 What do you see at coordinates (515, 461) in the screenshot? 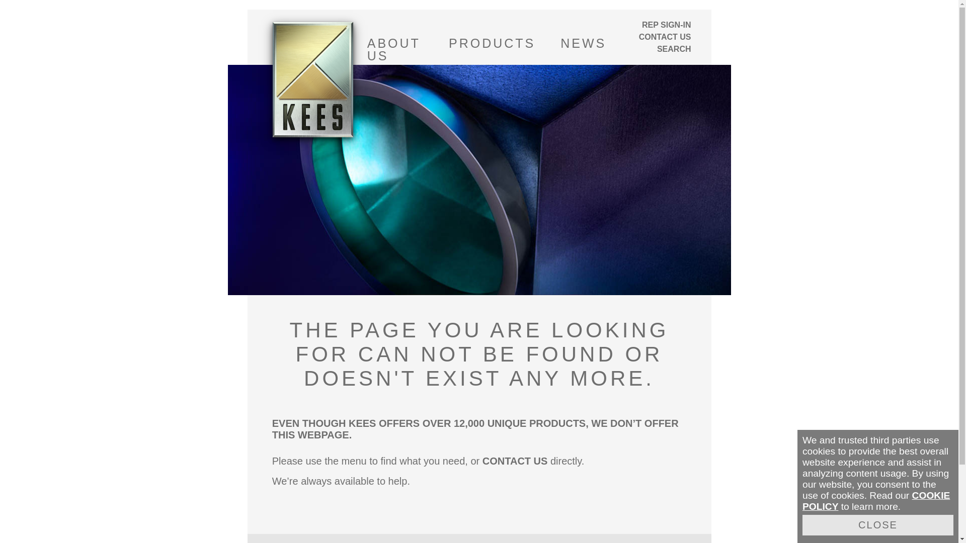
I see `CONTACT US` at bounding box center [515, 461].